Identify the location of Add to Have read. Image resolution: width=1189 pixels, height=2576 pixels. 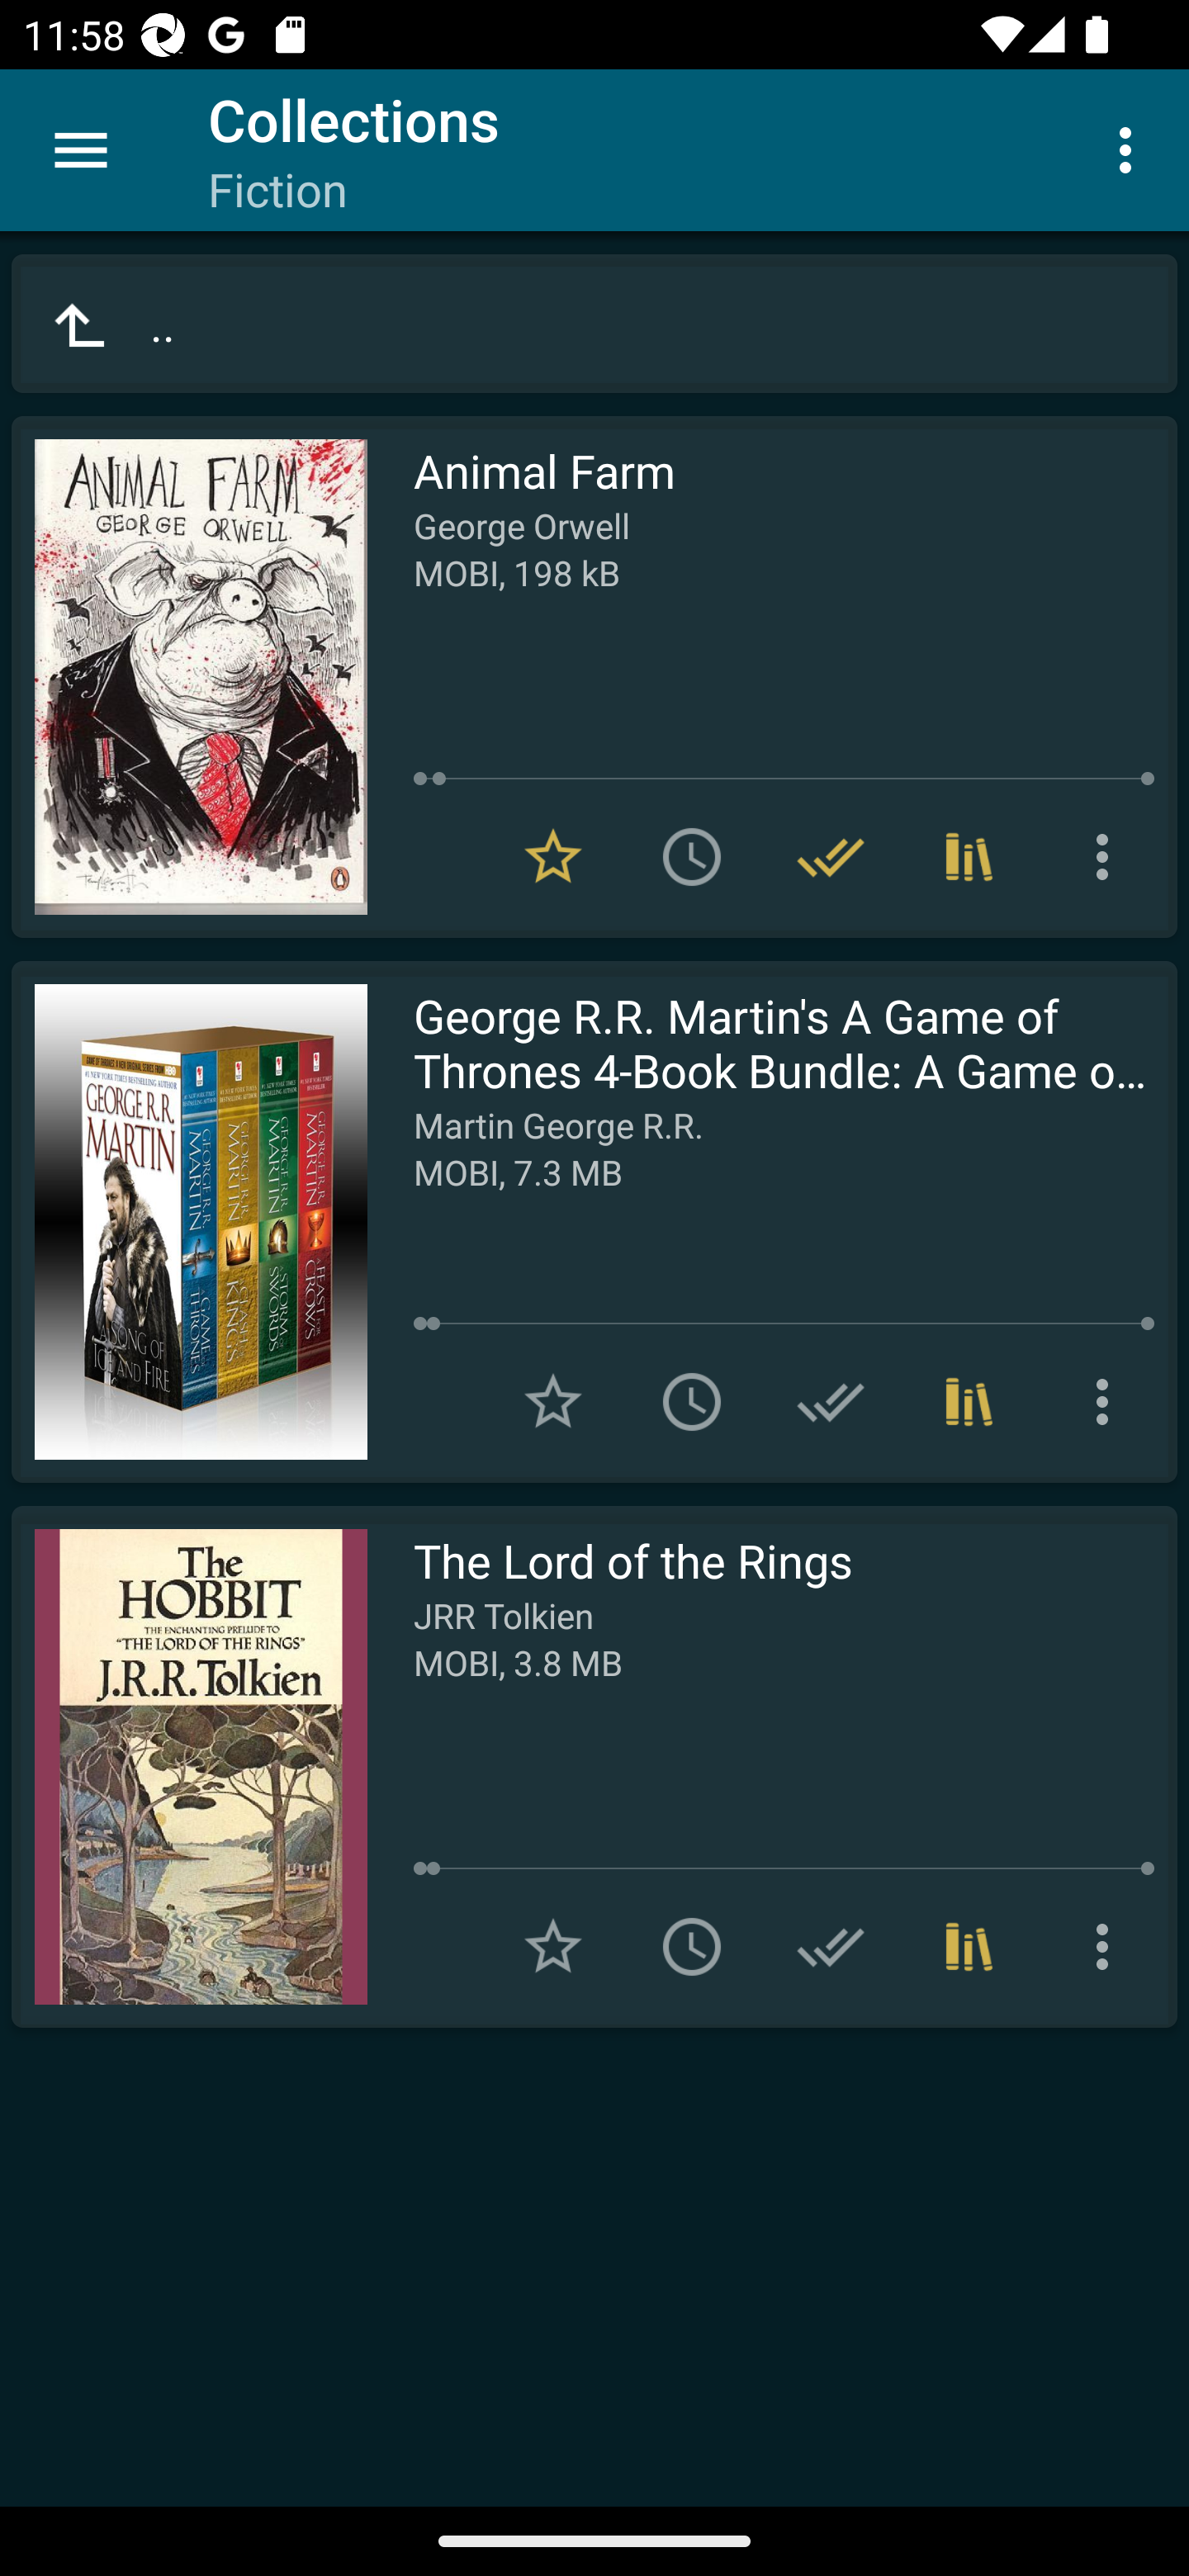
(831, 1947).